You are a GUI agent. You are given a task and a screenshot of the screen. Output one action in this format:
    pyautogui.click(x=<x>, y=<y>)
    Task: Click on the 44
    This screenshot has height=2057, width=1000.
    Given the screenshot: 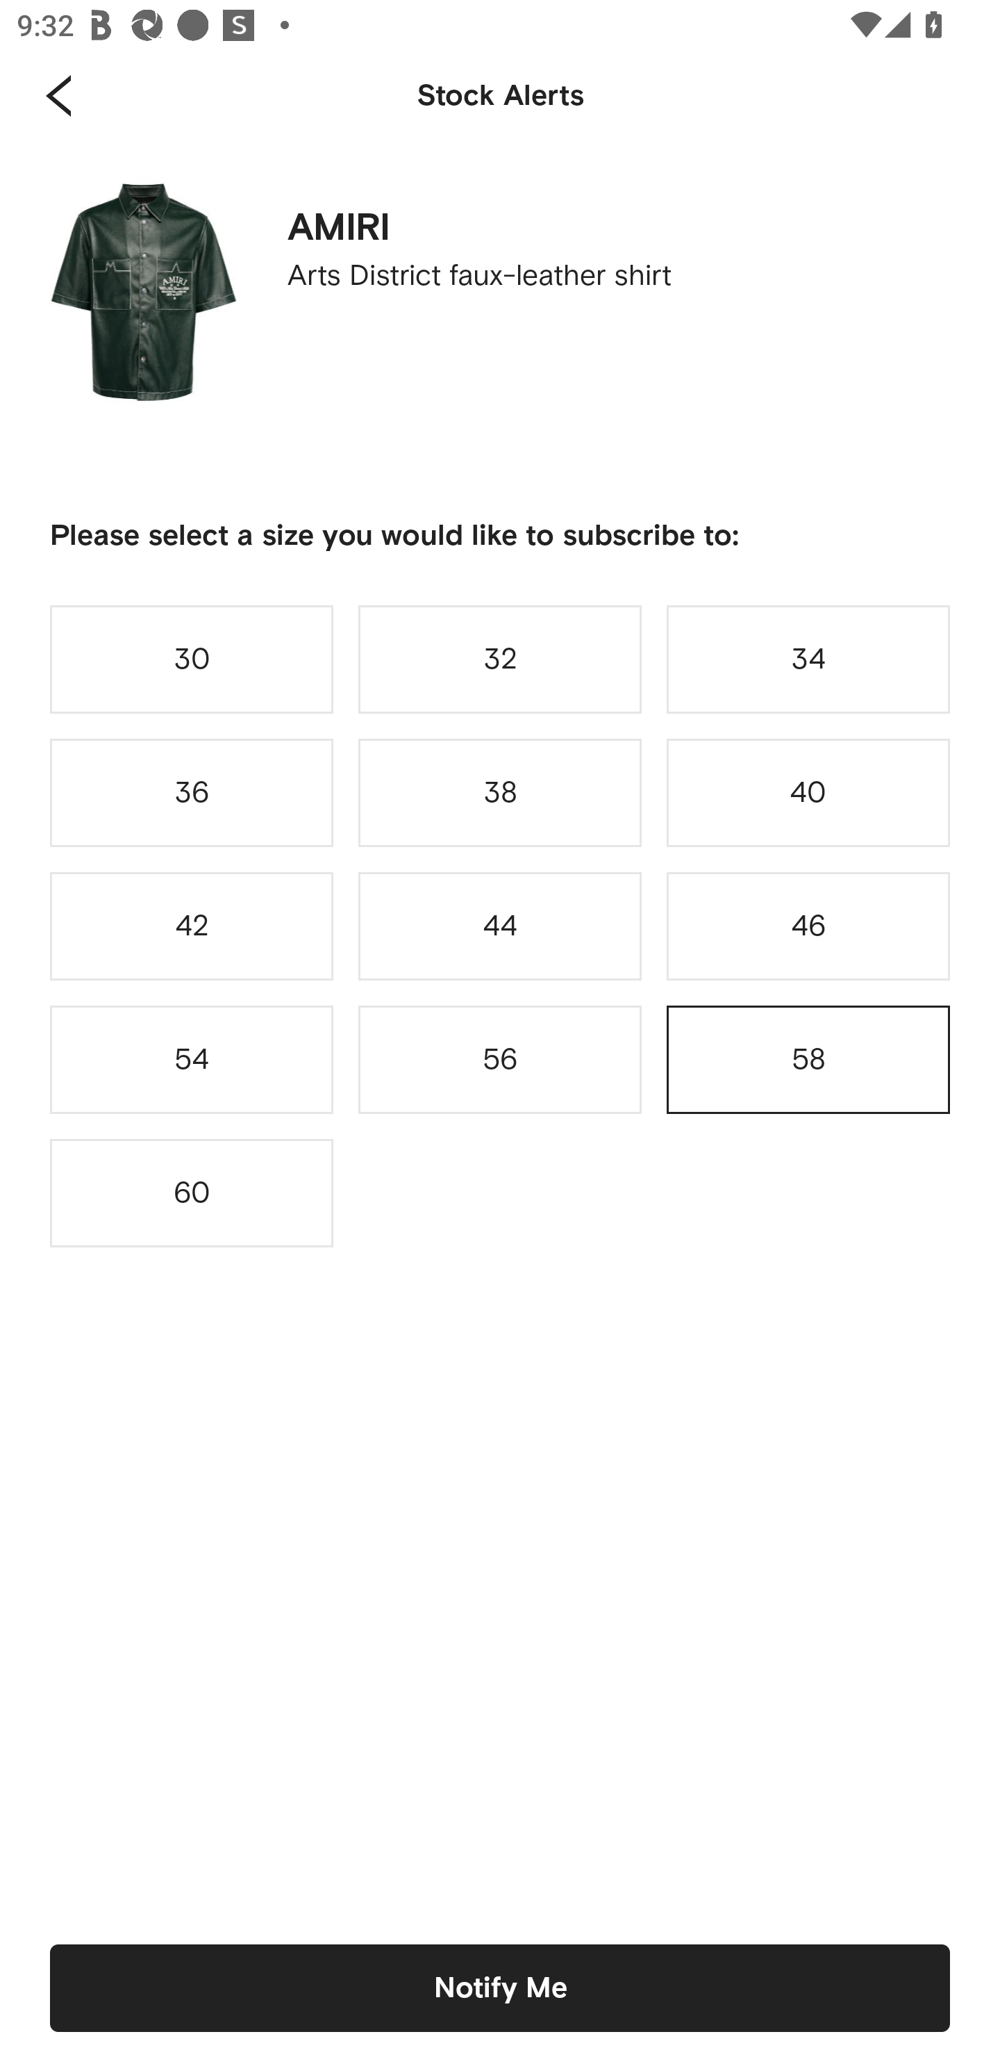 What is the action you would take?
    pyautogui.click(x=500, y=926)
    